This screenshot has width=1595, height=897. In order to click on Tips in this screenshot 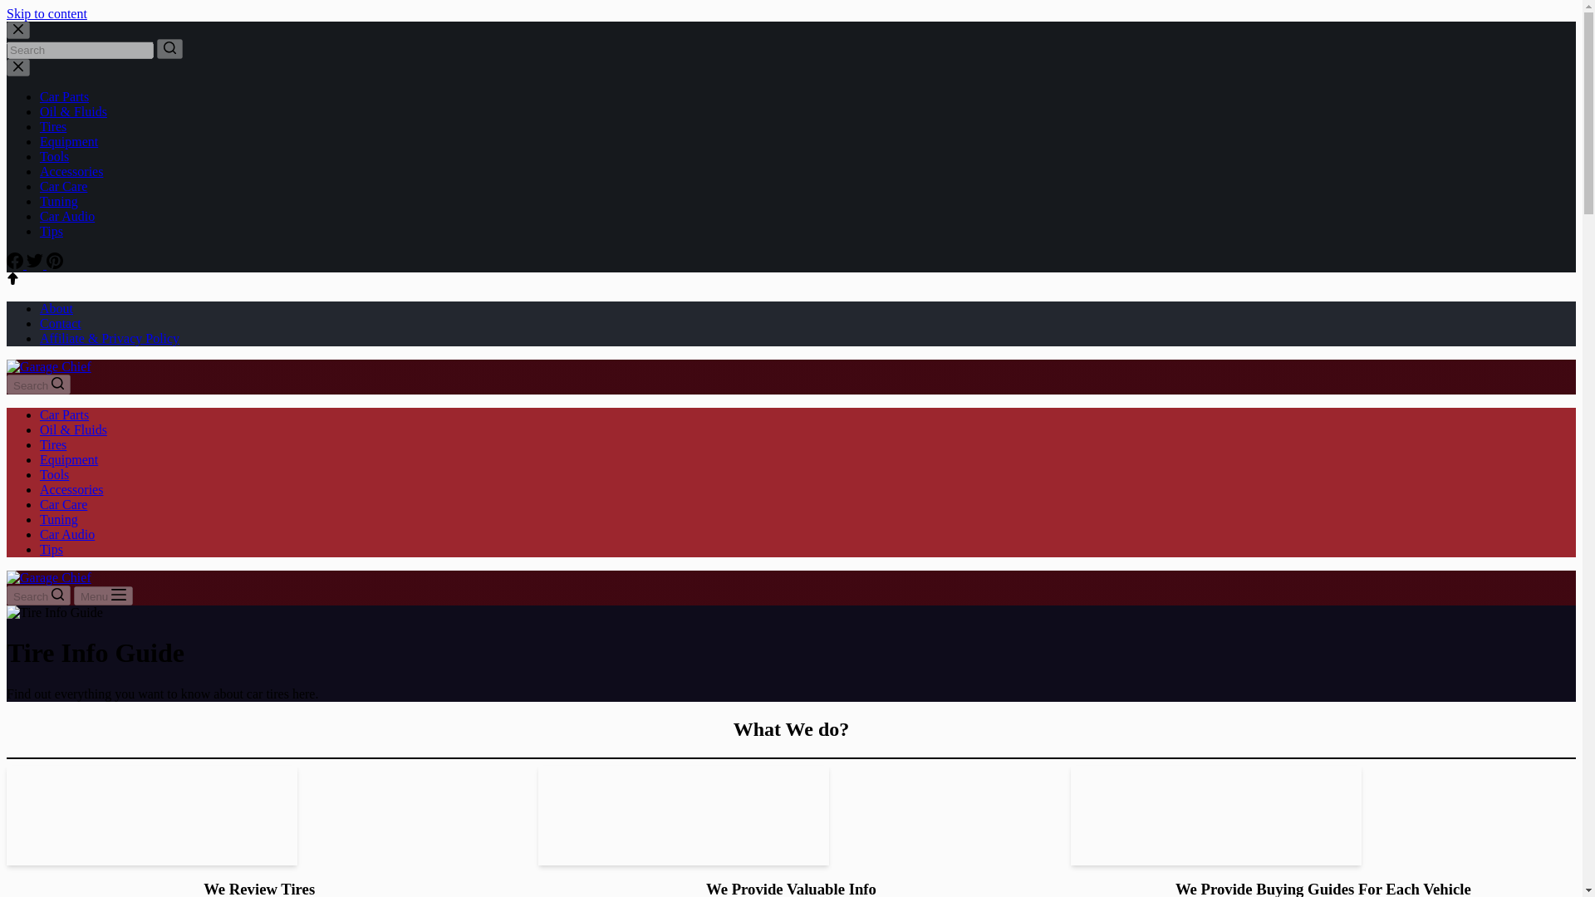, I will do `click(52, 231)`.